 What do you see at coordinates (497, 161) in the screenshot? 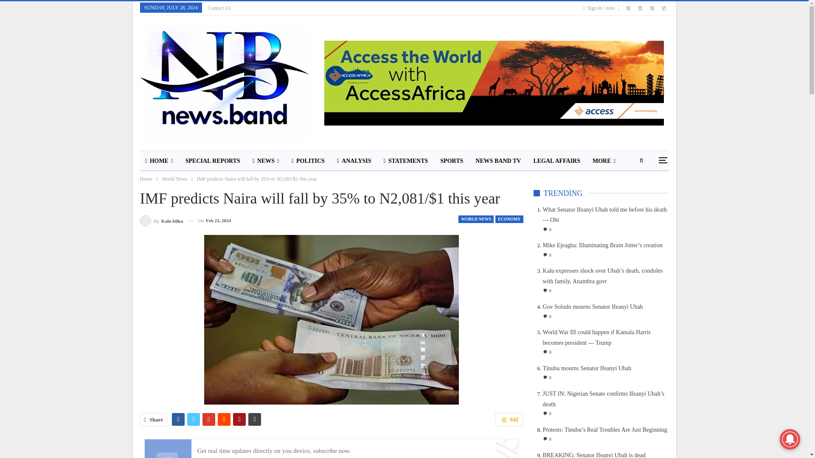
I see `NEWS BAND TV` at bounding box center [497, 161].